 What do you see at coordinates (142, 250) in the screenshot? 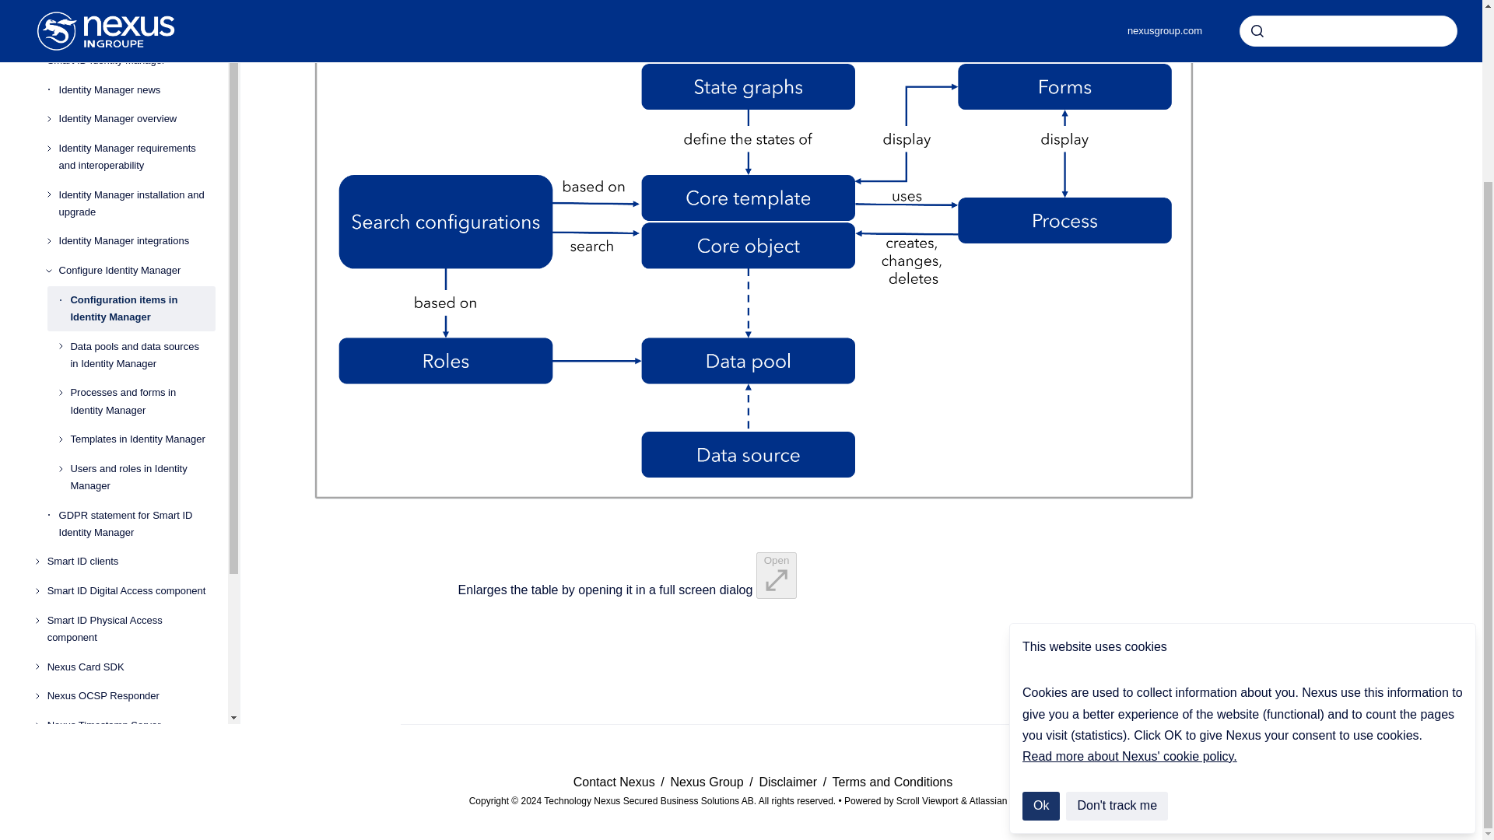
I see `Data pools and data sources in Identity Manager` at bounding box center [142, 250].